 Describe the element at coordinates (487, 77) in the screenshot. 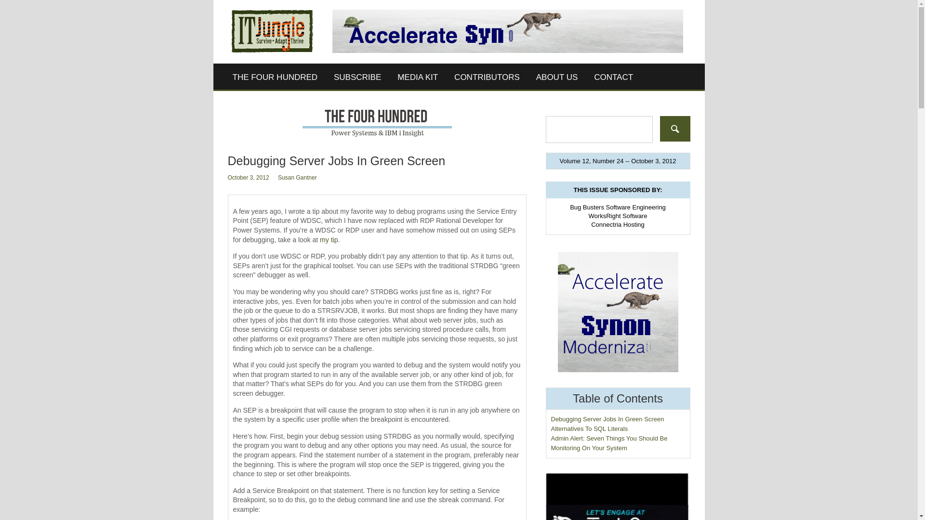

I see `CONTRIBUTORS` at that location.